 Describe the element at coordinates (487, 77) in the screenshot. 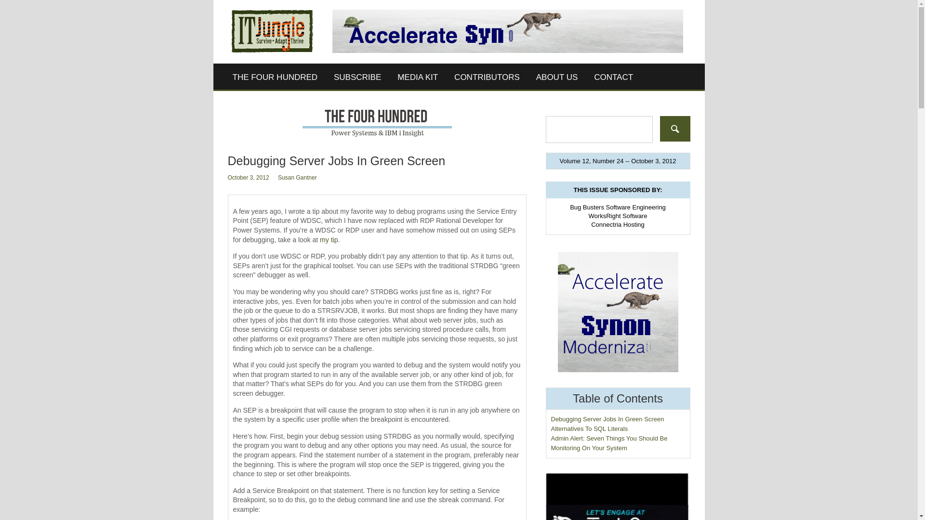

I see `CONTRIBUTORS` at that location.